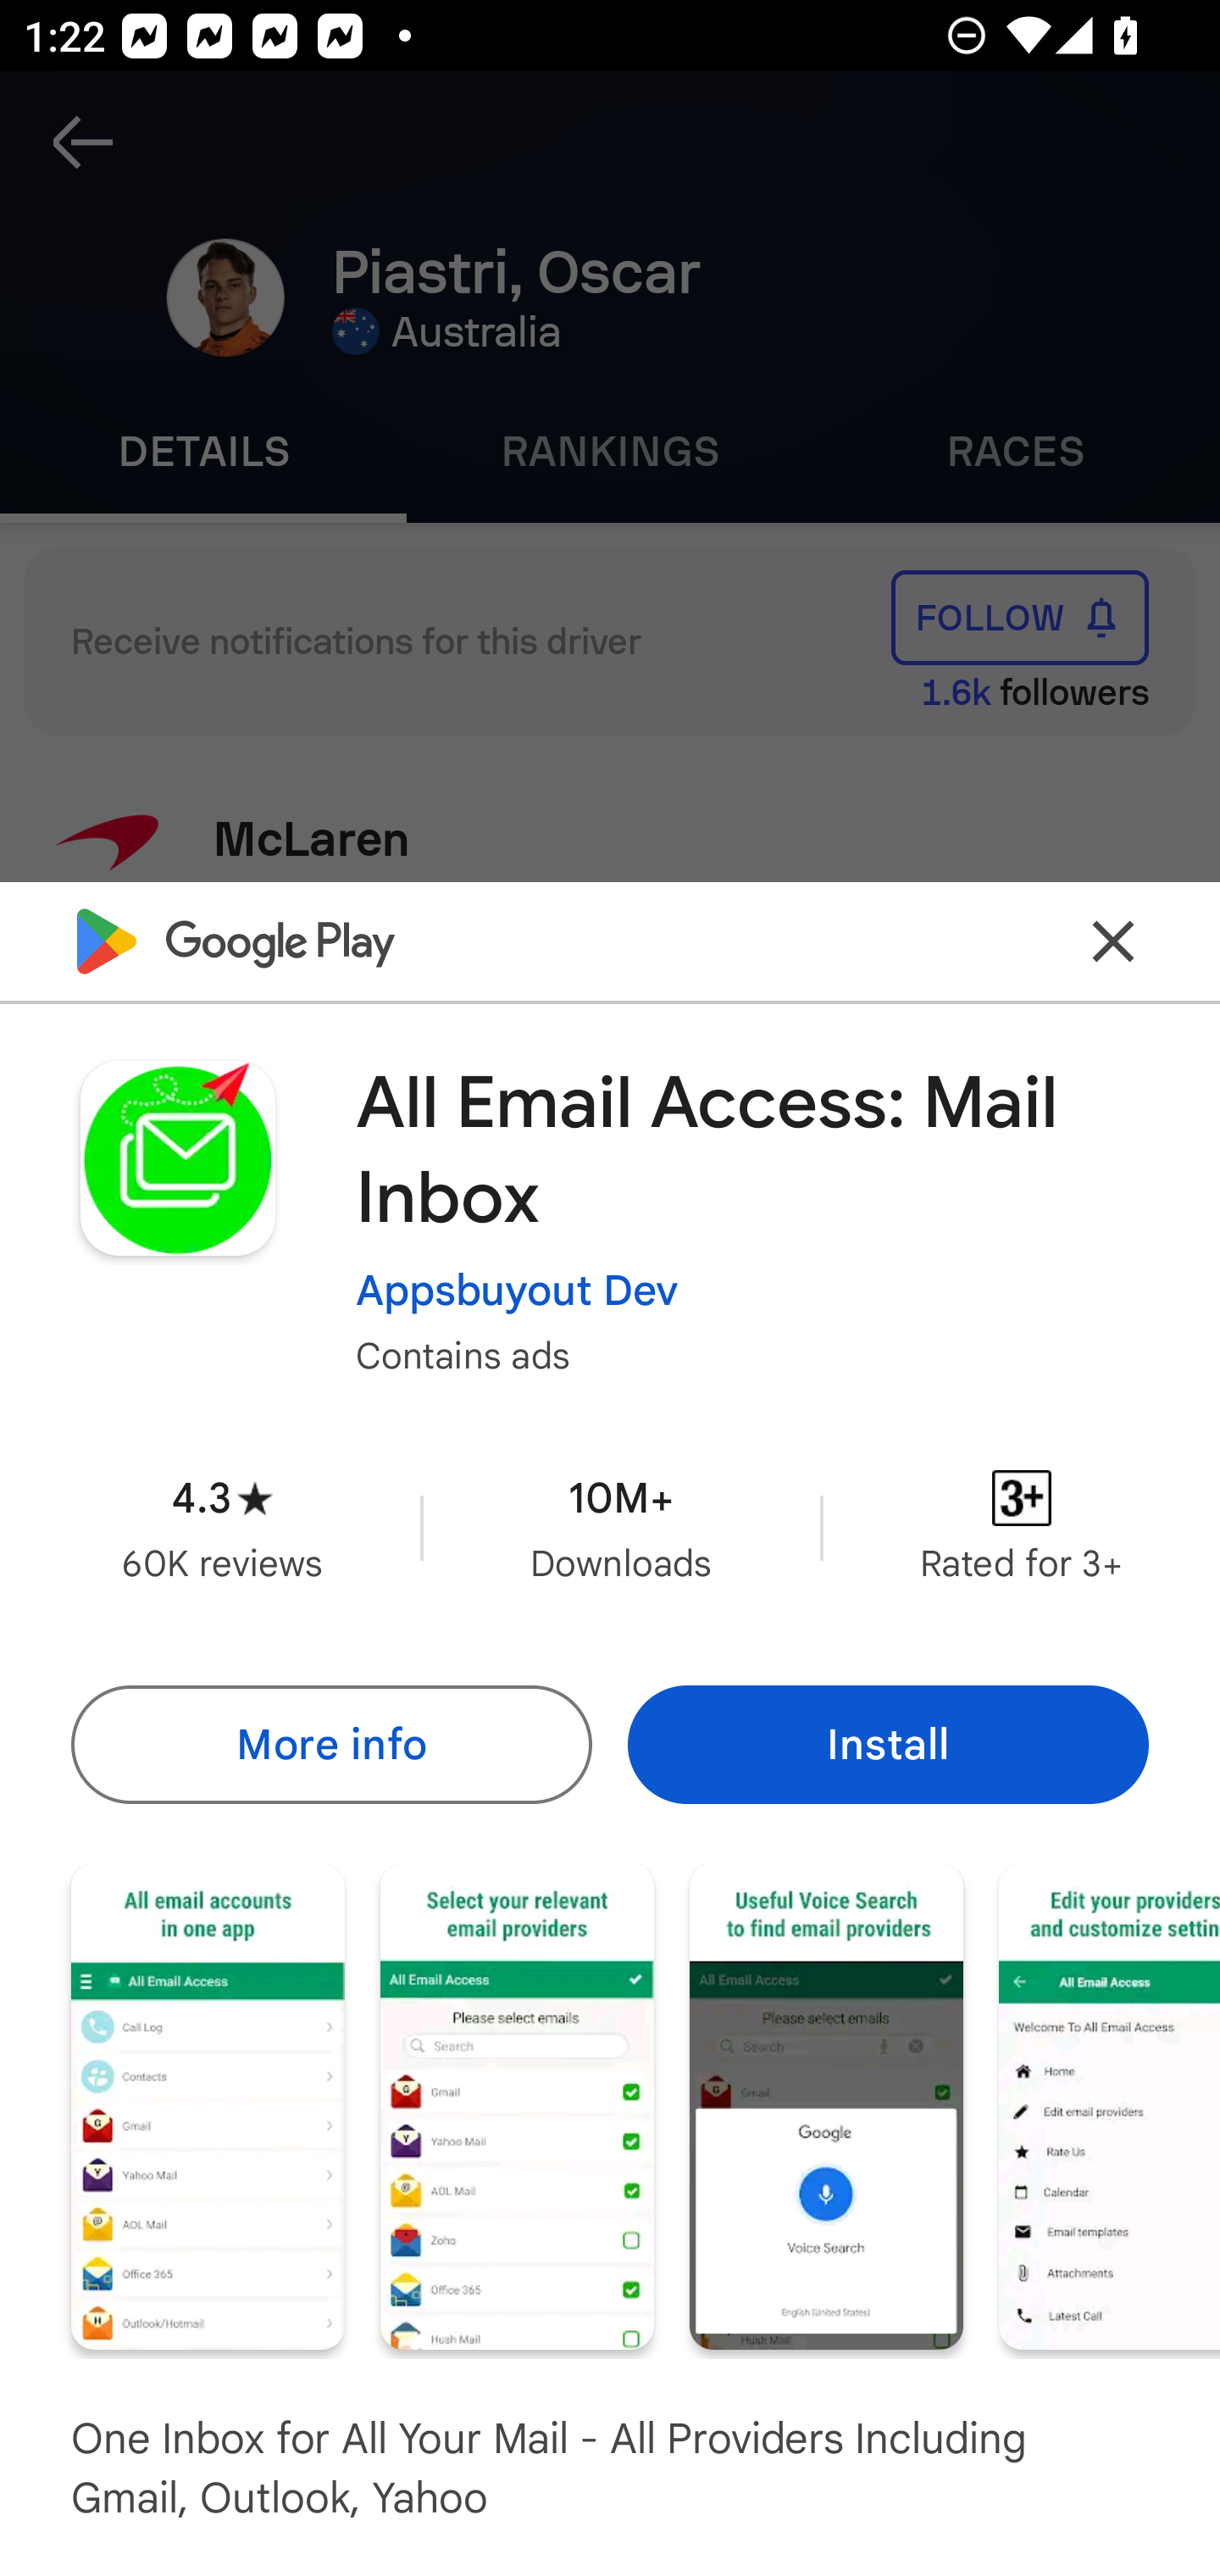  Describe the element at coordinates (330, 1744) in the screenshot. I see `More info` at that location.